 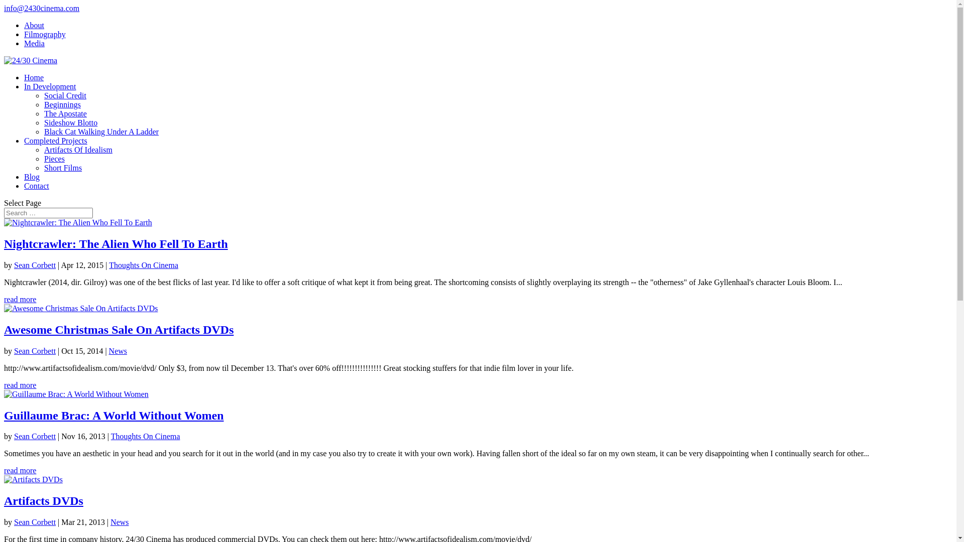 What do you see at coordinates (63, 168) in the screenshot?
I see `Short Films` at bounding box center [63, 168].